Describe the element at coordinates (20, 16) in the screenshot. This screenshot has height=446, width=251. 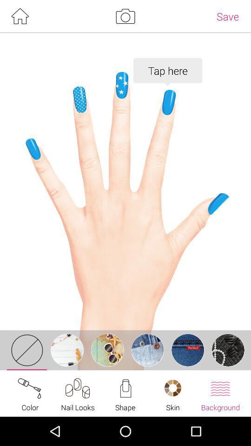
I see `click on home icon which is at the top left corner` at that location.